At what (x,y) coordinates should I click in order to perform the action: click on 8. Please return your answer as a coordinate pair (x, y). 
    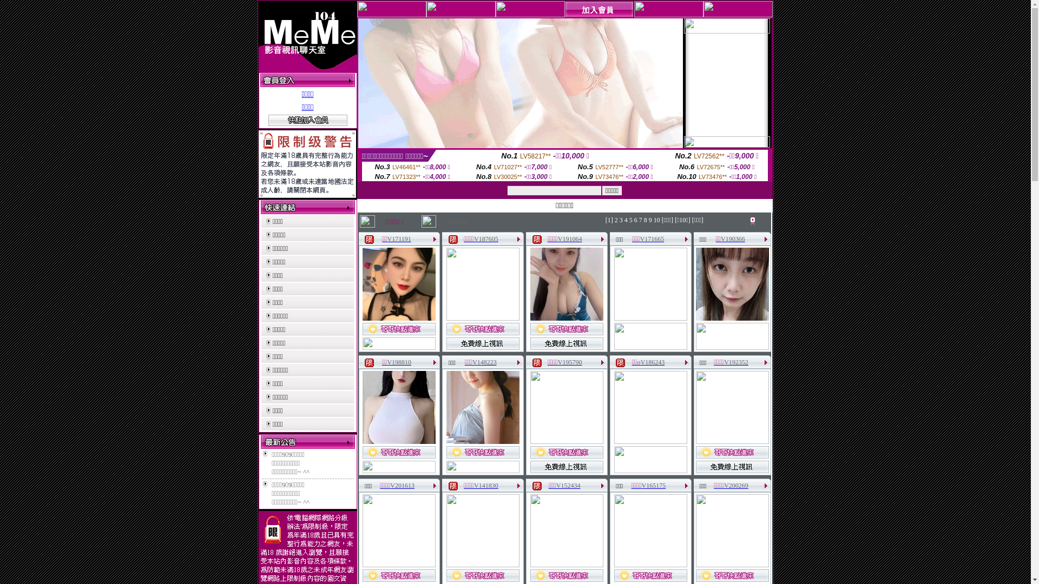
    Looking at the image, I should click on (646, 220).